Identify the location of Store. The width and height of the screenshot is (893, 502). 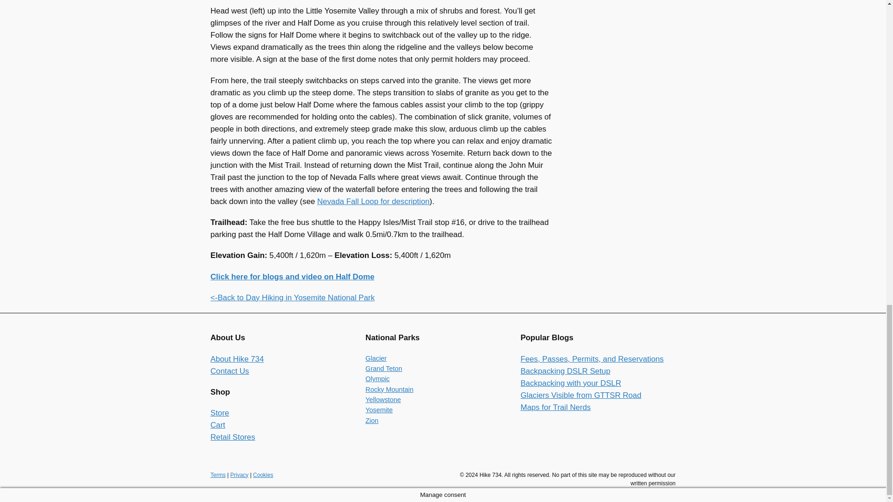
(219, 413).